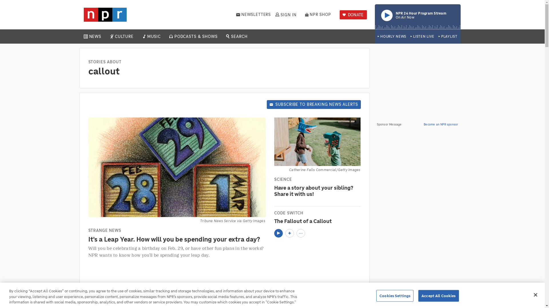 This screenshot has height=308, width=549. Describe the element at coordinates (353, 15) in the screenshot. I see `DONATE` at that location.